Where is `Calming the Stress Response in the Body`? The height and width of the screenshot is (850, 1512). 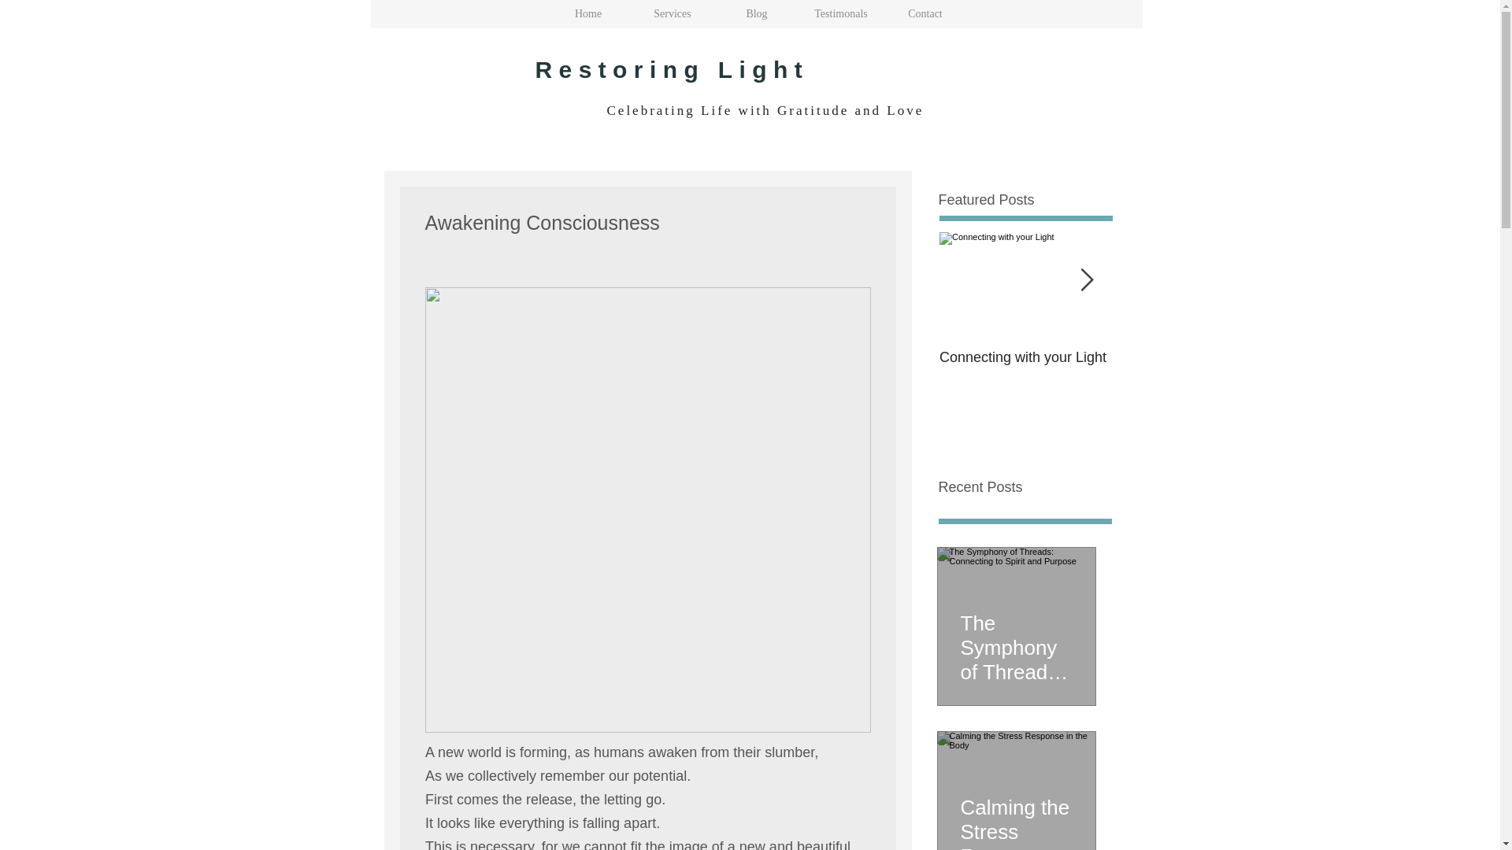 Calming the Stress Response in the Body is located at coordinates (1016, 815).